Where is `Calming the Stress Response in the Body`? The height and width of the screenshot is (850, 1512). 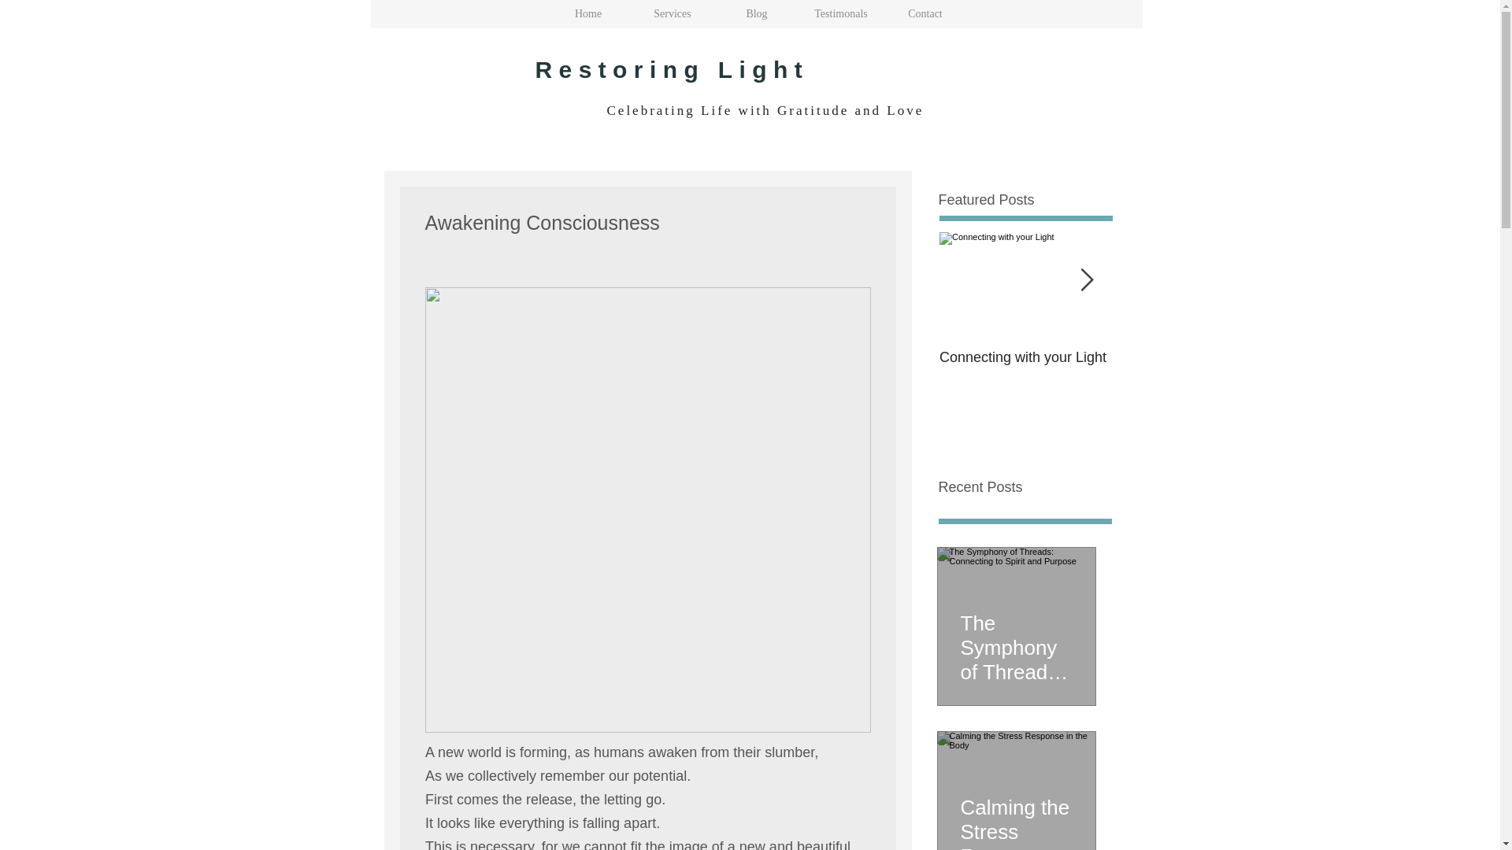 Calming the Stress Response in the Body is located at coordinates (1016, 815).